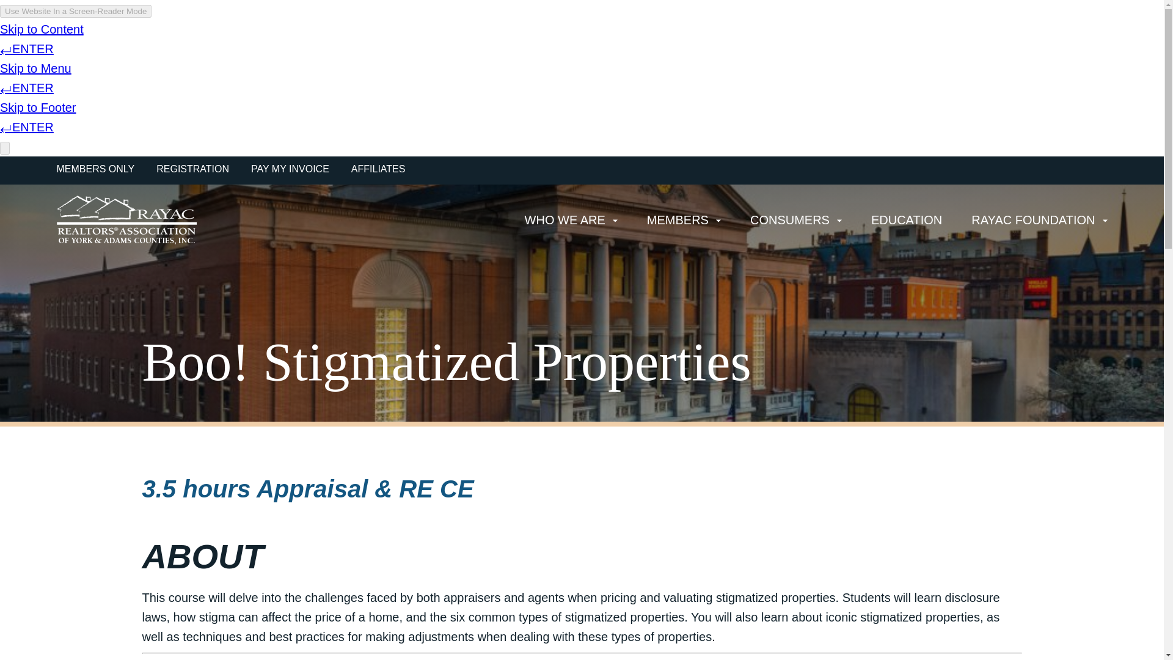 This screenshot has width=1173, height=660. What do you see at coordinates (684, 220) in the screenshot?
I see `MEMBERS` at bounding box center [684, 220].